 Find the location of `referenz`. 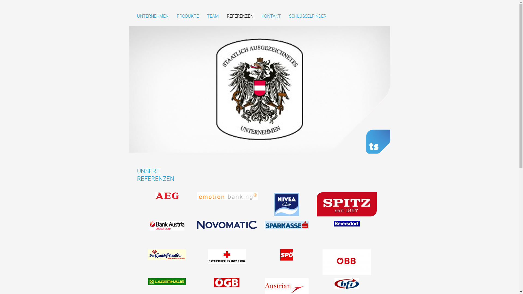

referenz is located at coordinates (287, 225).